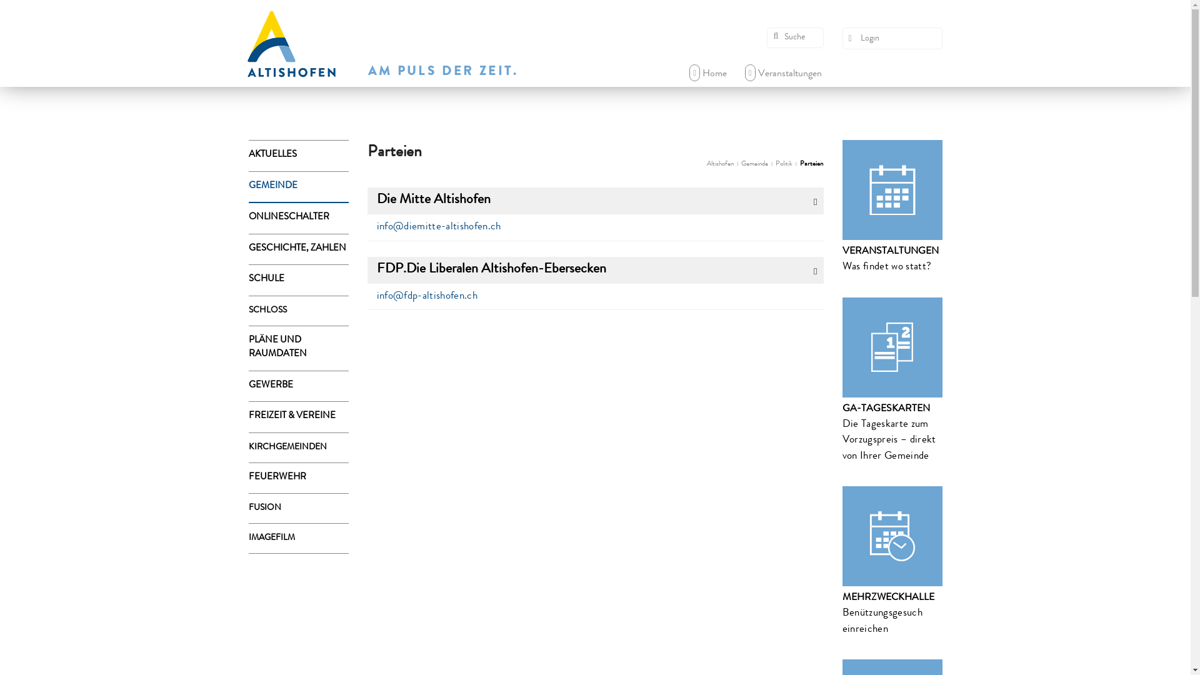 Image resolution: width=1200 pixels, height=675 pixels. What do you see at coordinates (299, 539) in the screenshot?
I see `IMAGEFILM` at bounding box center [299, 539].